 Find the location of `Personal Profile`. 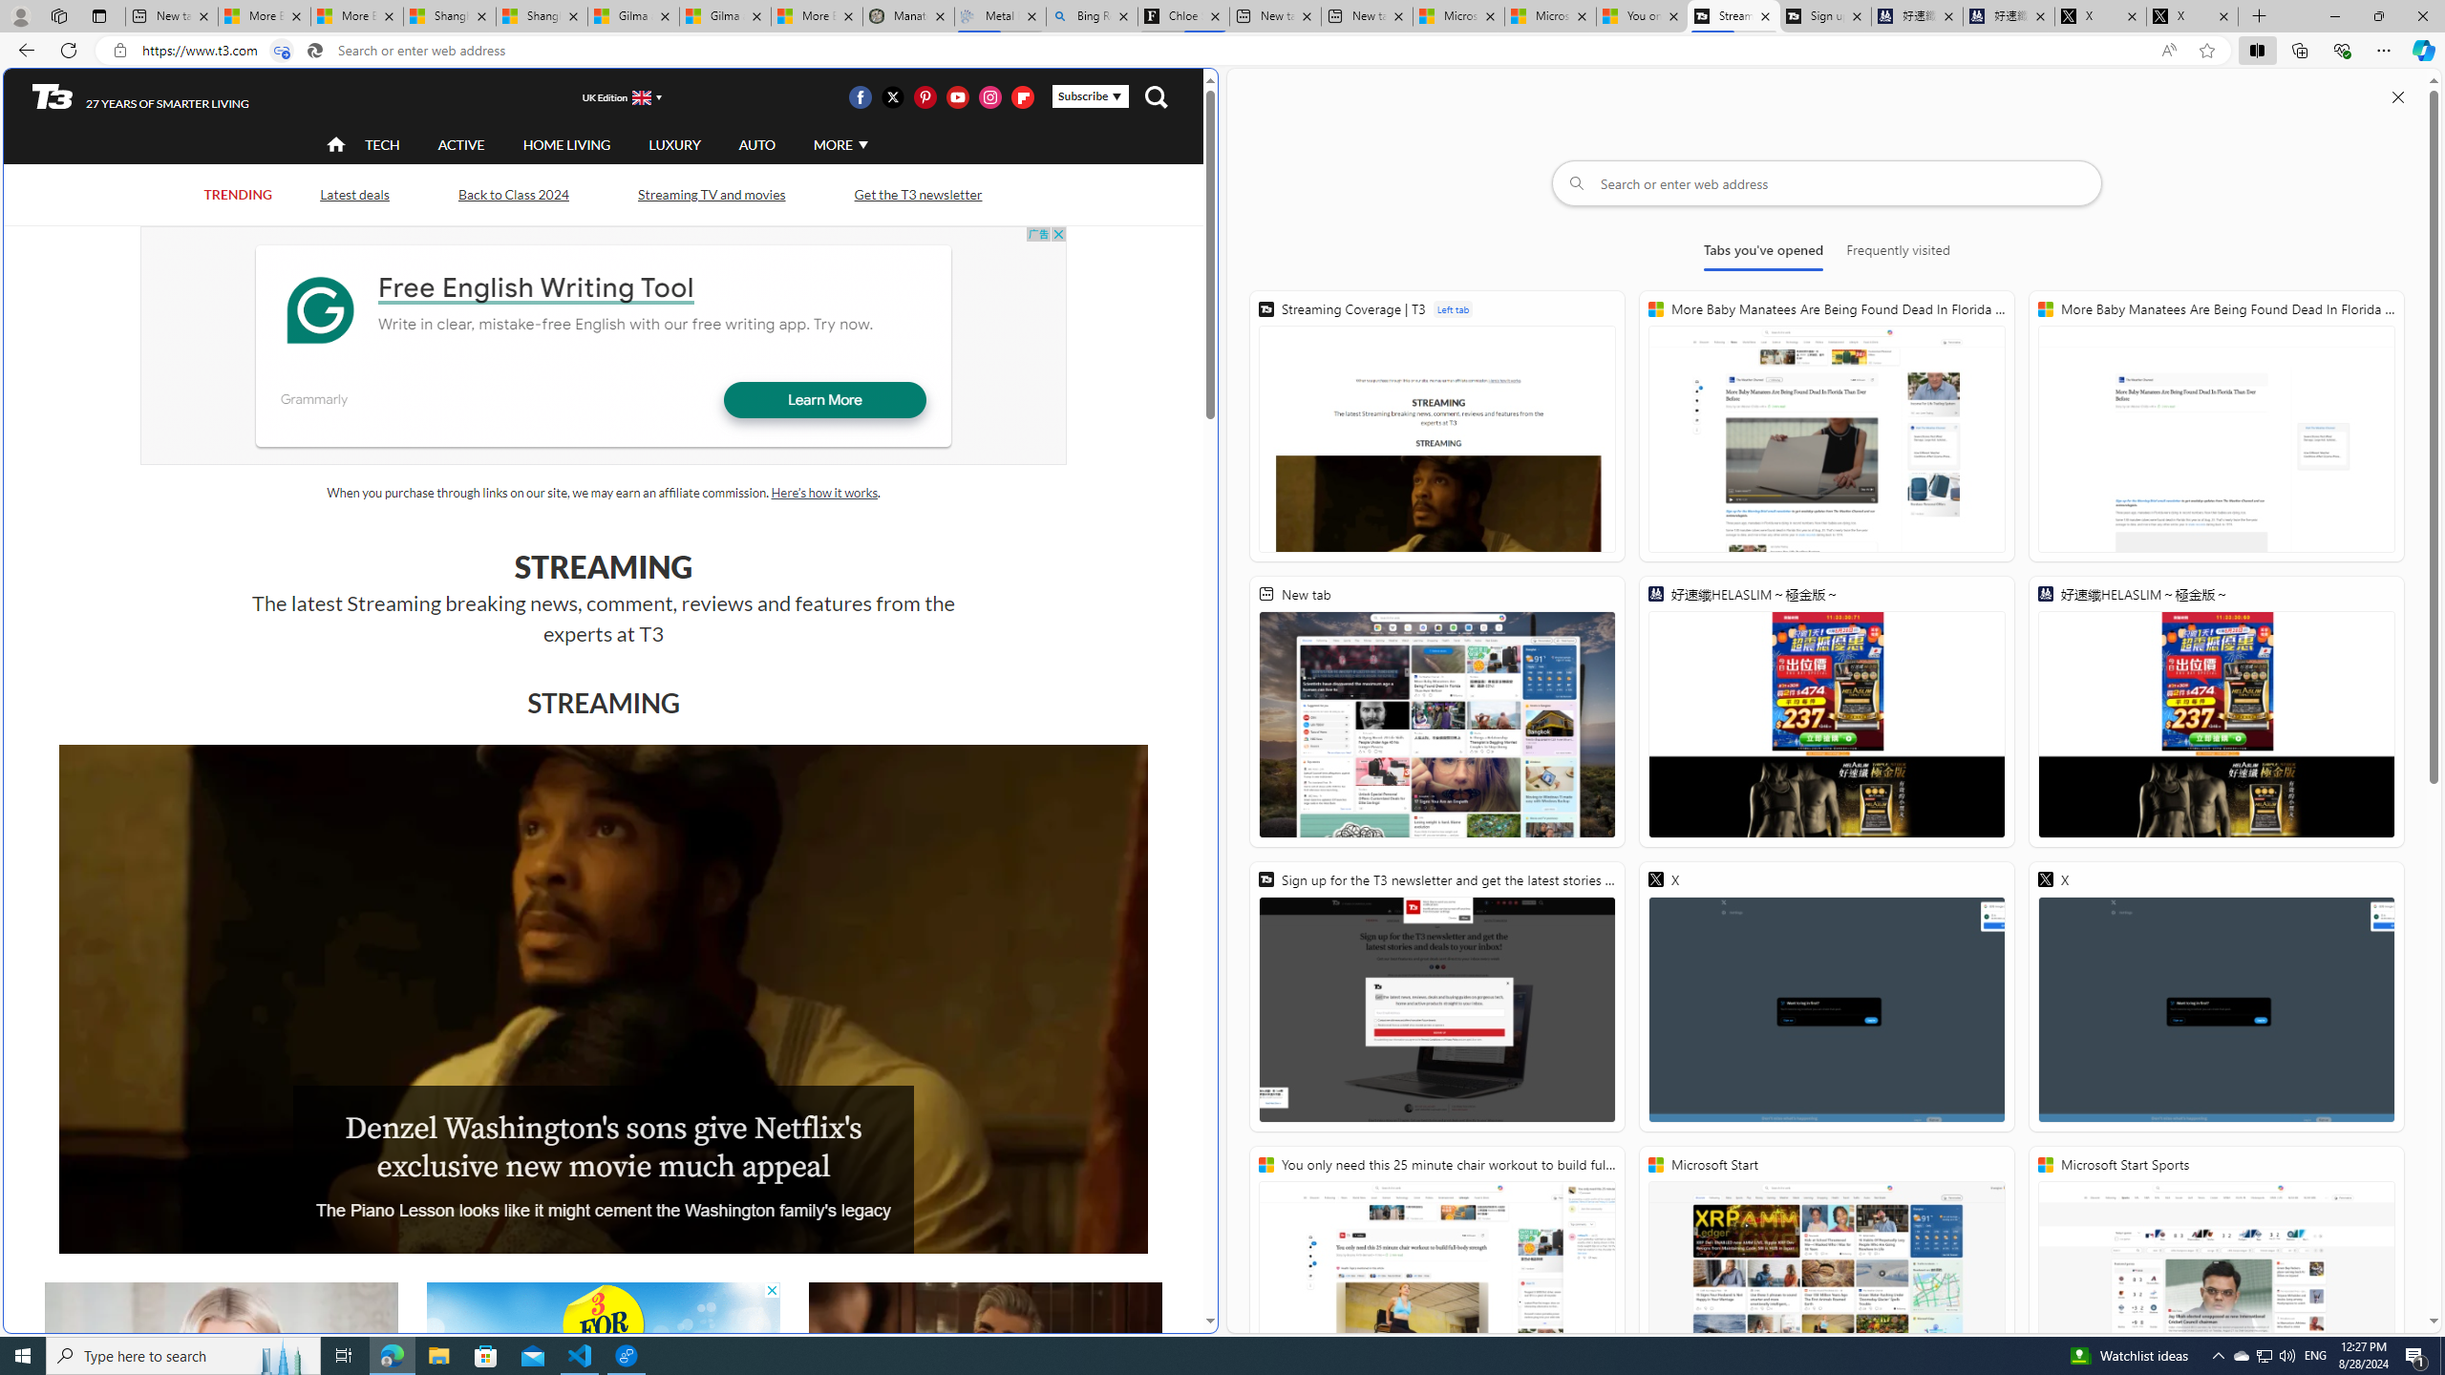

Personal Profile is located at coordinates (20, 15).